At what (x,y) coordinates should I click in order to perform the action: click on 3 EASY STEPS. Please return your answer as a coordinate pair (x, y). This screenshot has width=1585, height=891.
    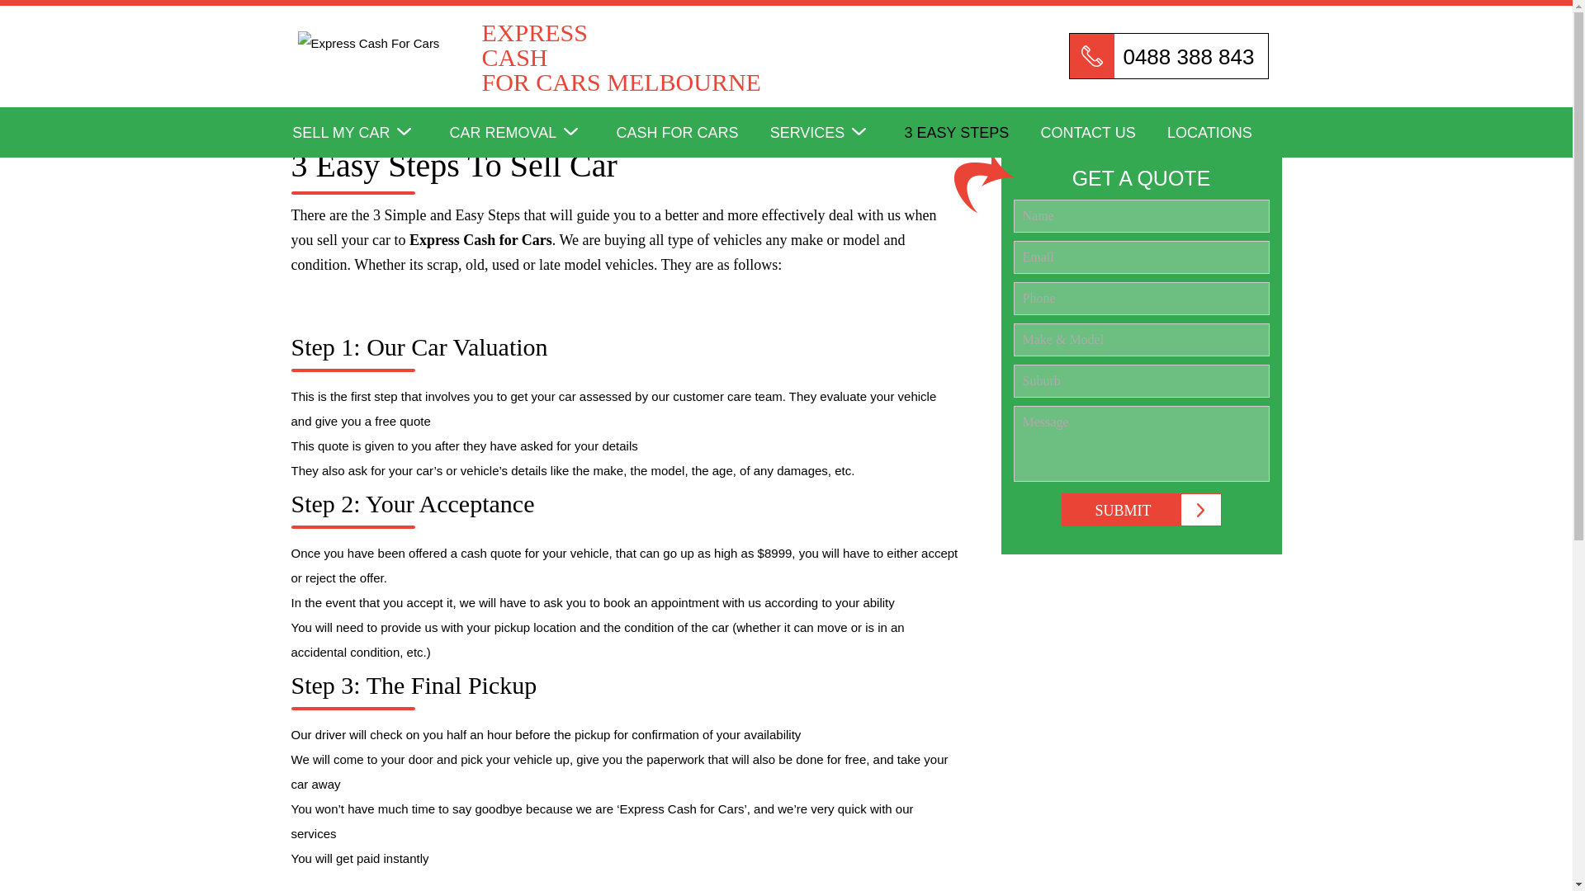
    Looking at the image, I should click on (971, 139).